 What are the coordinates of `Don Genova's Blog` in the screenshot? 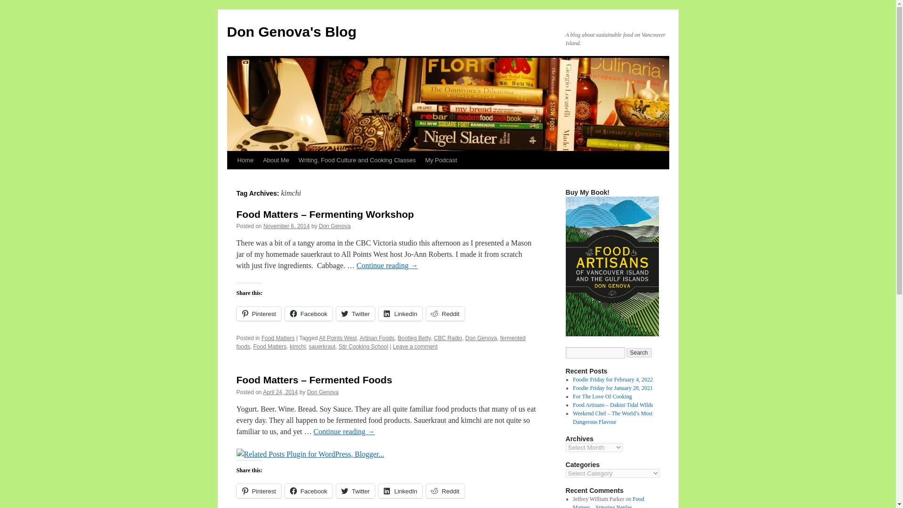 It's located at (292, 32).